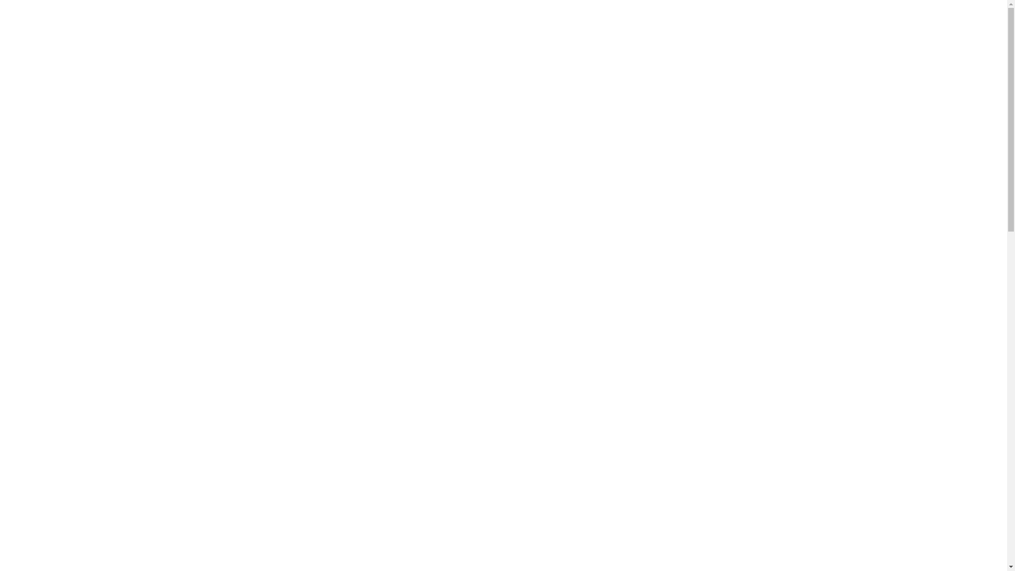 This screenshot has height=571, width=1015. I want to click on Log in, so click(15, 86).